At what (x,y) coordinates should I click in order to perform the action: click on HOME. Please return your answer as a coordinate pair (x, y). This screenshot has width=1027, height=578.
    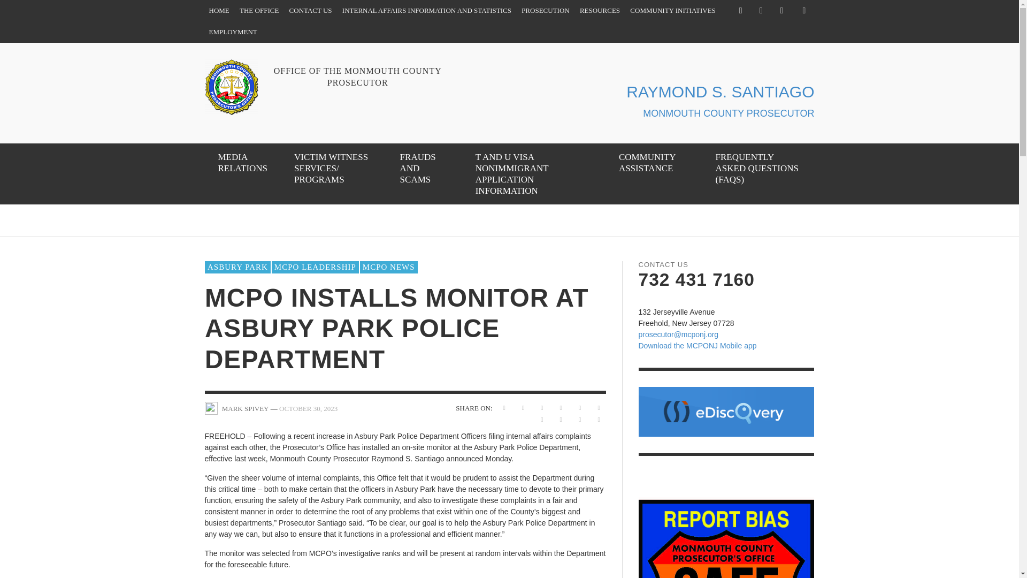
    Looking at the image, I should click on (218, 11).